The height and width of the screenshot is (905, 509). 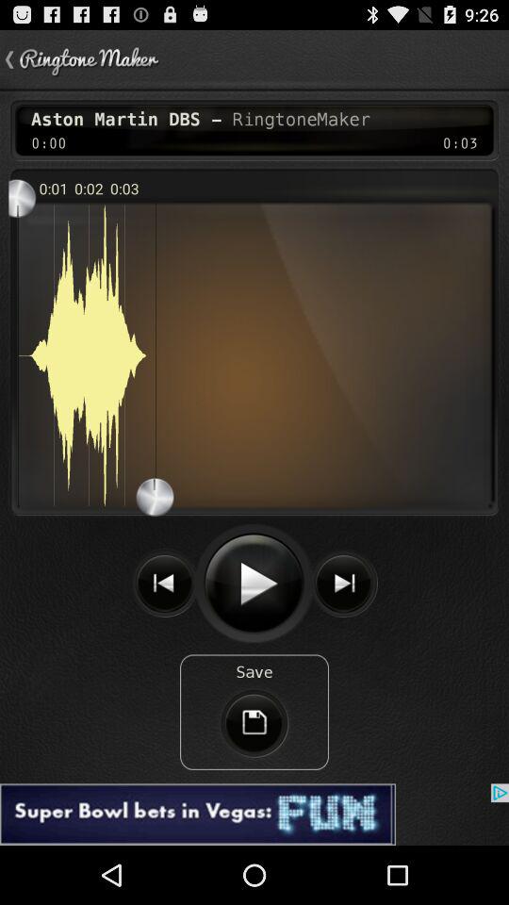 I want to click on open advertisement, so click(x=254, y=814).